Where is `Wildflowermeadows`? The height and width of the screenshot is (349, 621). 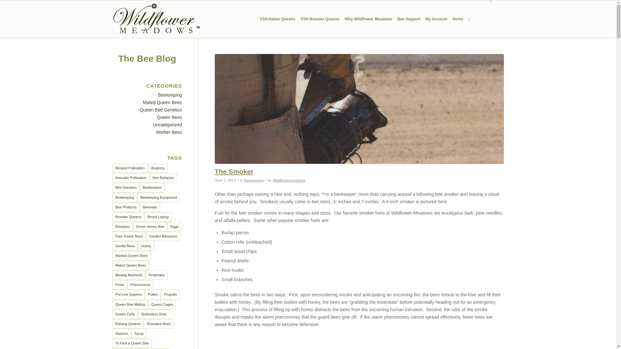
Wildflowermeadows is located at coordinates (289, 180).